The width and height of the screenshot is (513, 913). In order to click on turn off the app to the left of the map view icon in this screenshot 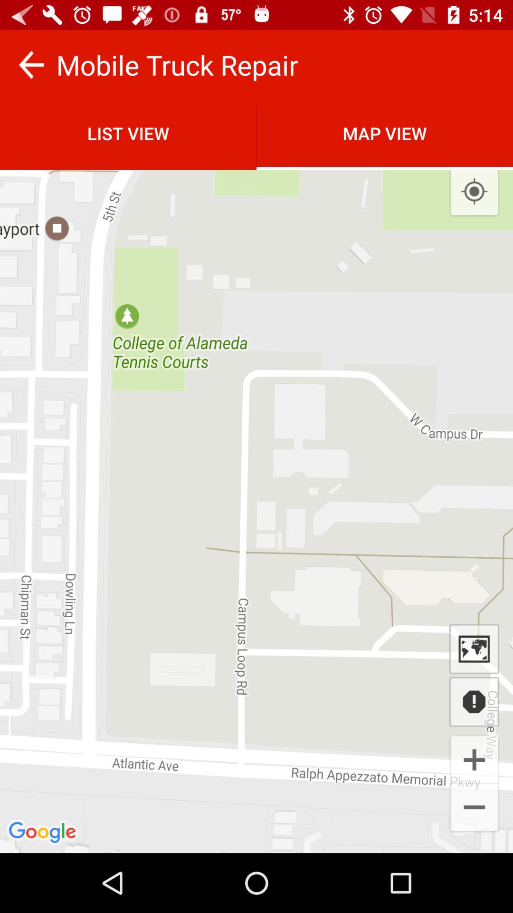, I will do `click(128, 133)`.